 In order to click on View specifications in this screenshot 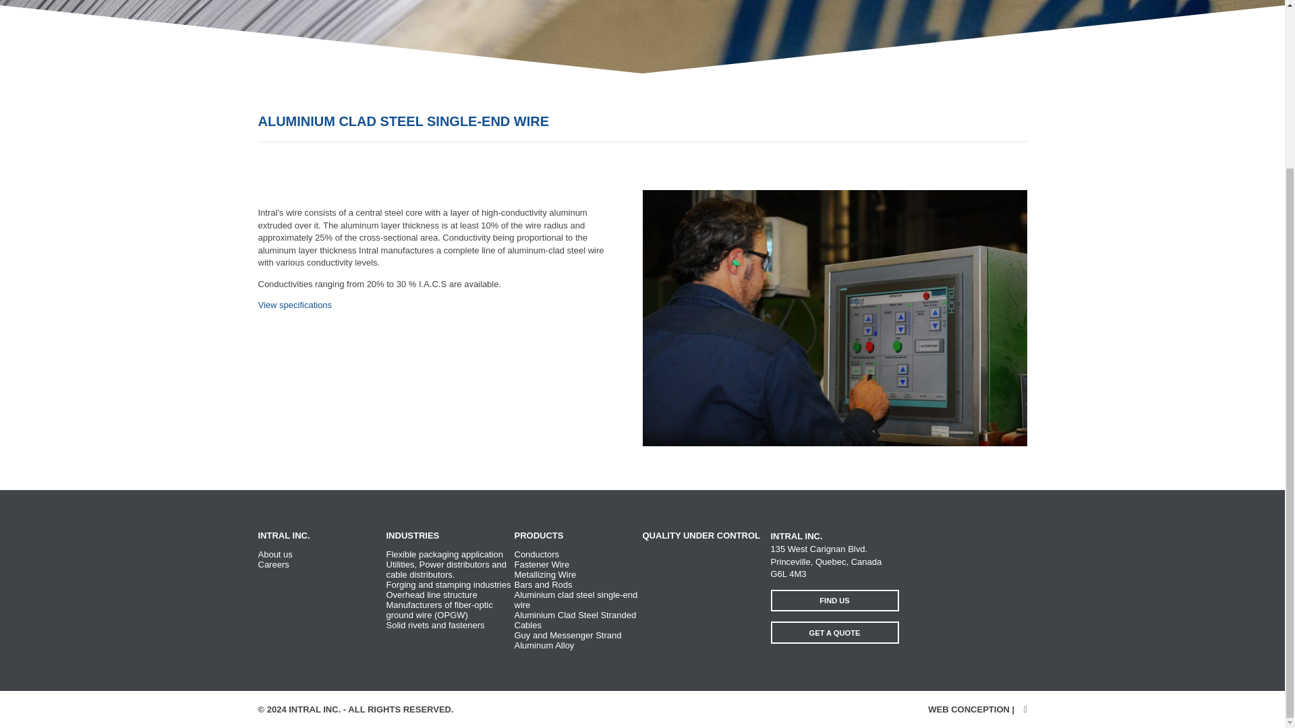, I will do `click(294, 305)`.